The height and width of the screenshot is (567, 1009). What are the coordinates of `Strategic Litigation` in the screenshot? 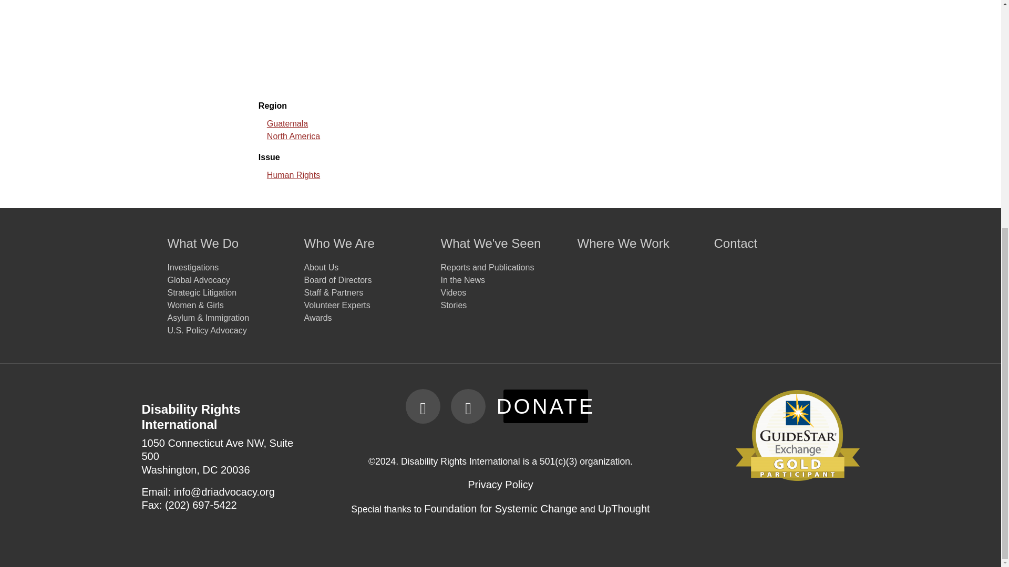 It's located at (227, 293).